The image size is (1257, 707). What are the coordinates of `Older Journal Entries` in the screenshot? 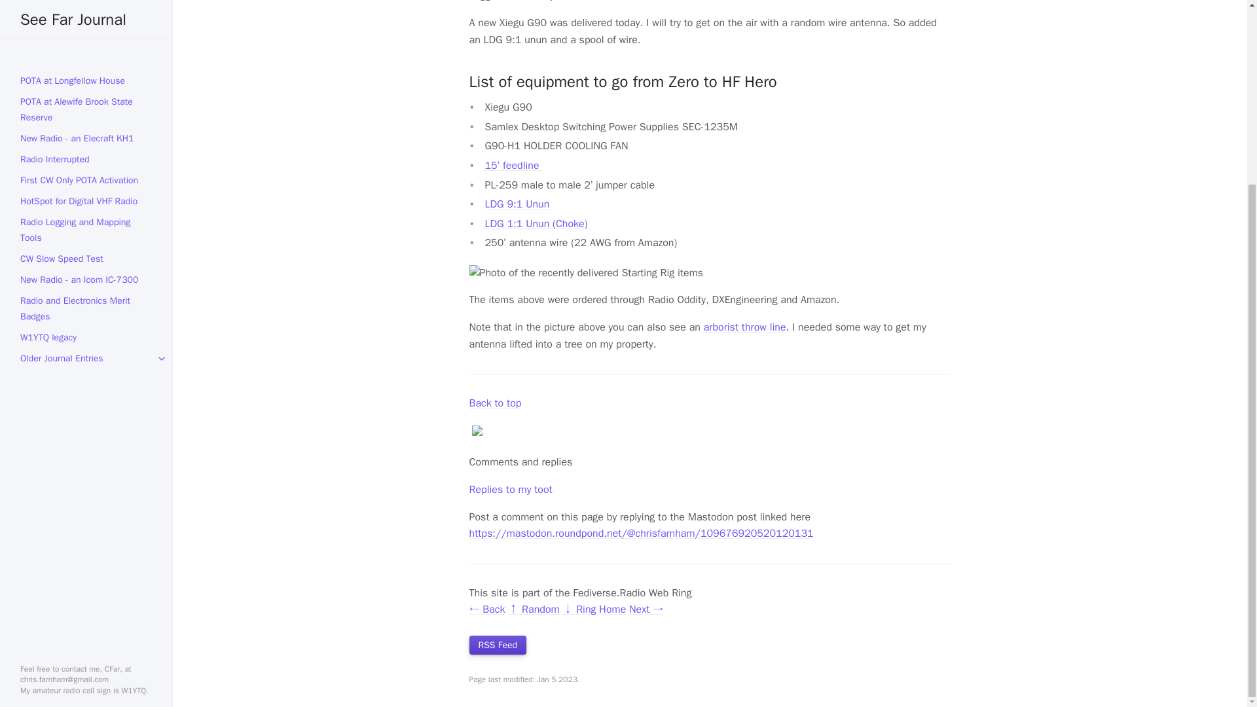 It's located at (86, 117).